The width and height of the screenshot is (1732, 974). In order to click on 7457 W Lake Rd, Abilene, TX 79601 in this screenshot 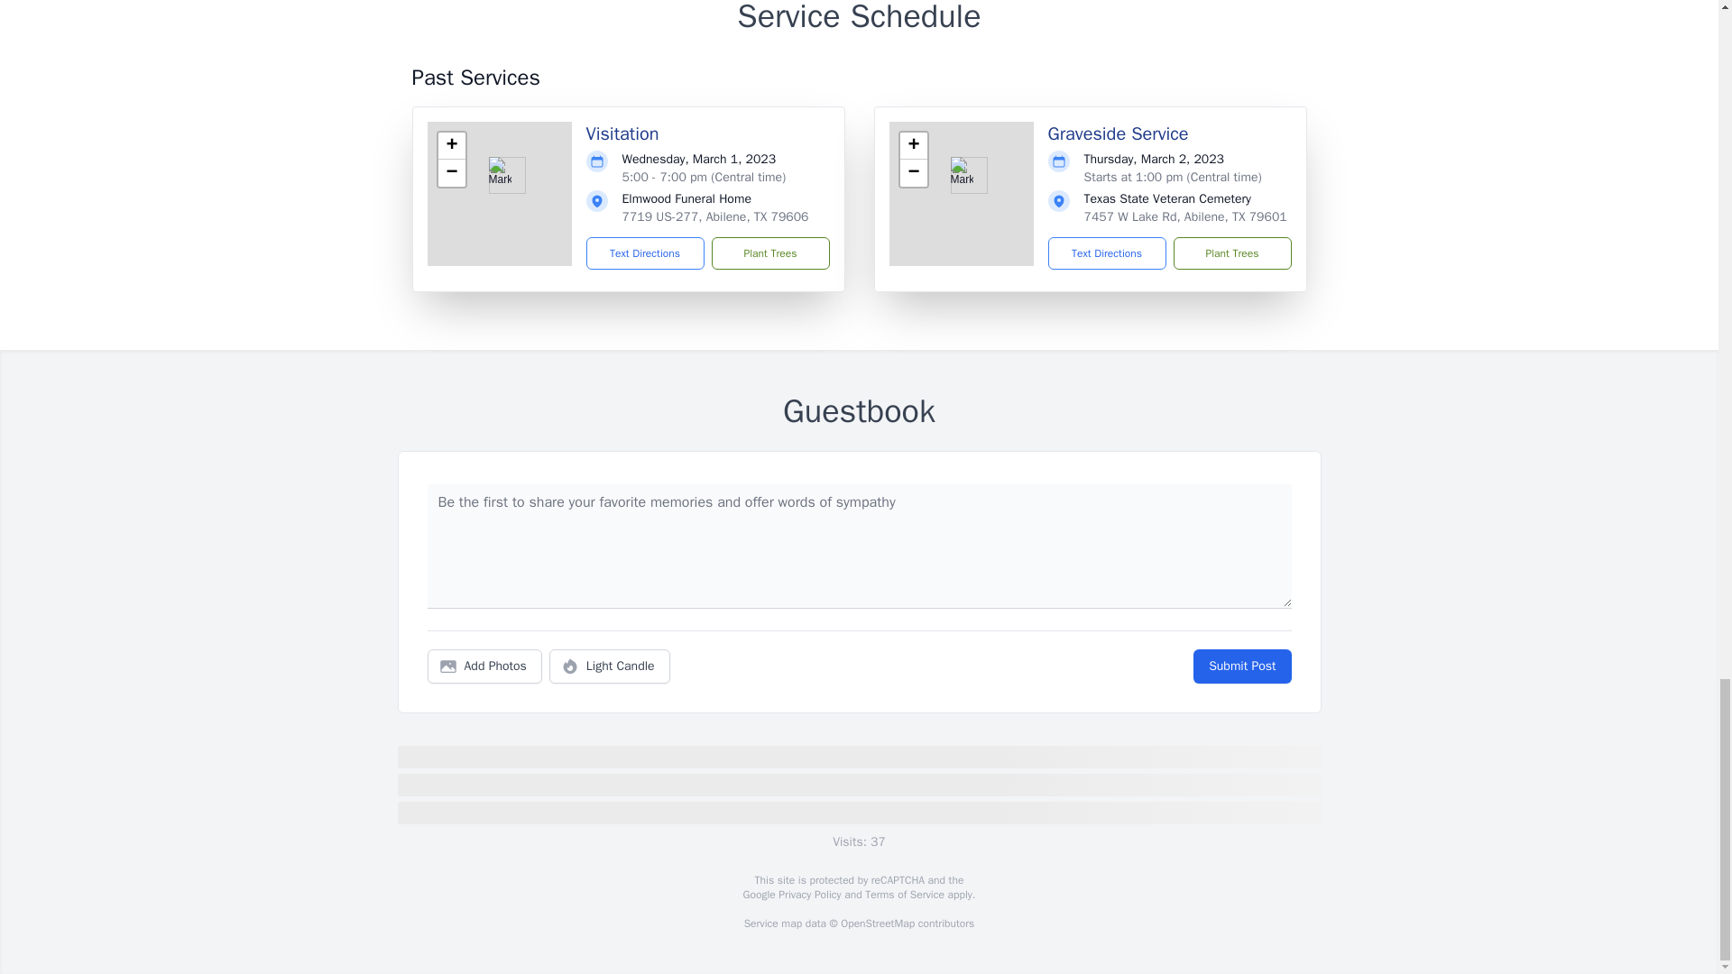, I will do `click(1185, 216)`.